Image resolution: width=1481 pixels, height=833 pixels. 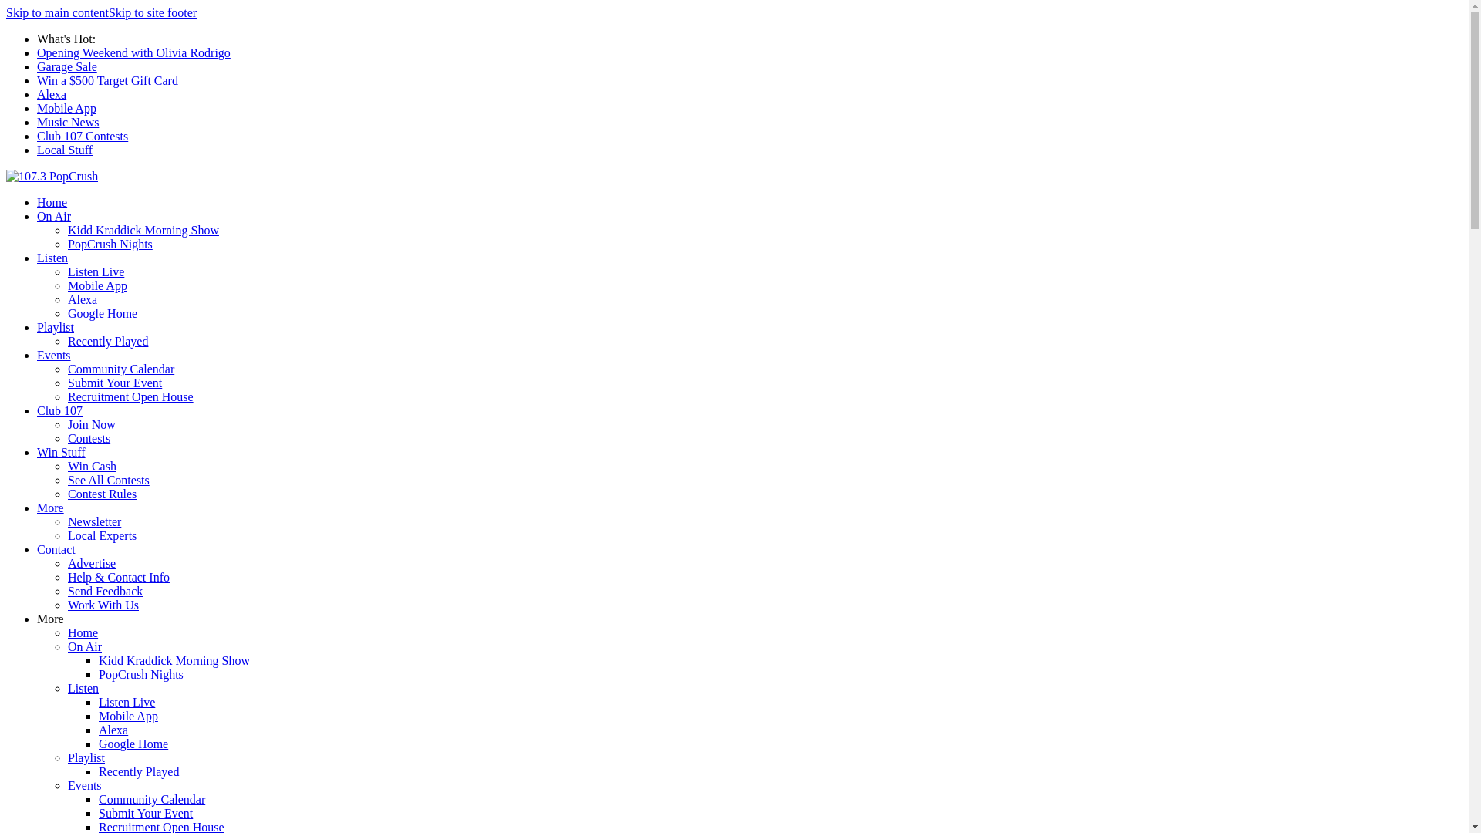 What do you see at coordinates (57, 12) in the screenshot?
I see `Skip to main content` at bounding box center [57, 12].